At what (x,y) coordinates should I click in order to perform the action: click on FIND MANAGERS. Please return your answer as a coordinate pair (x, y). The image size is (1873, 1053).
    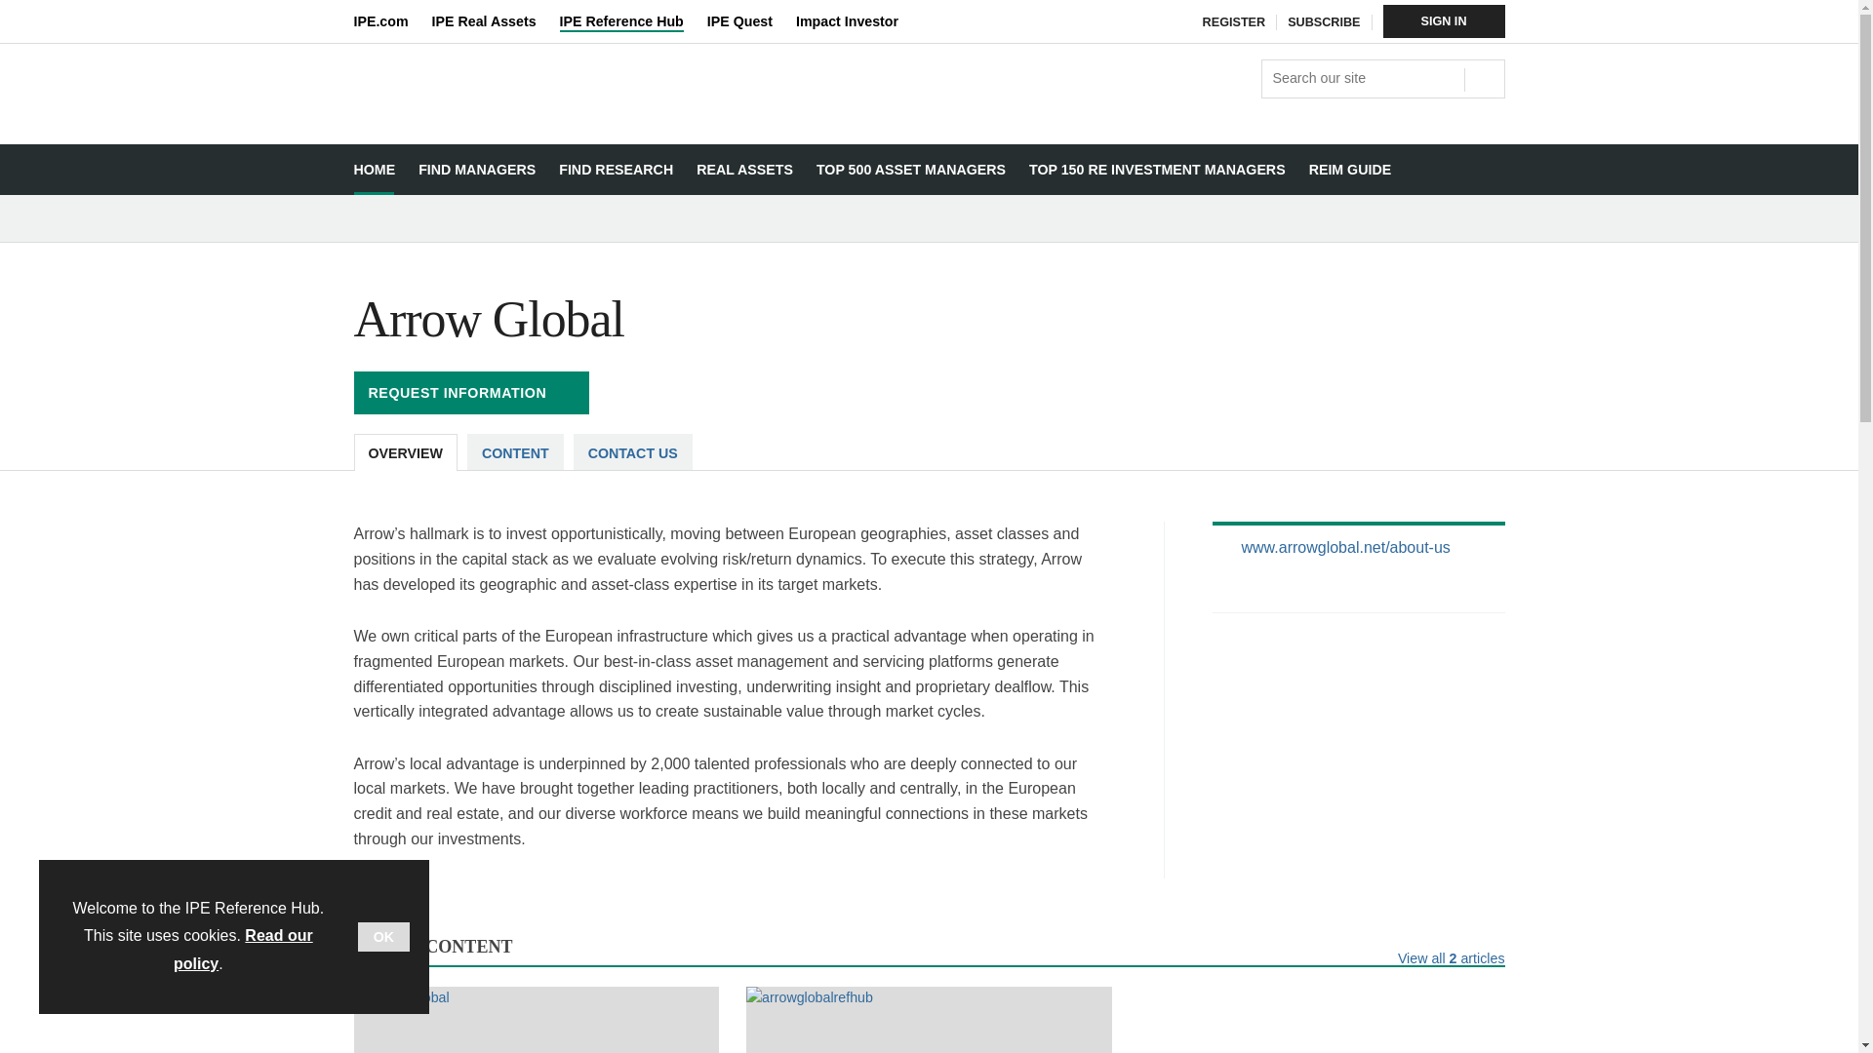
    Looking at the image, I should click on (476, 170).